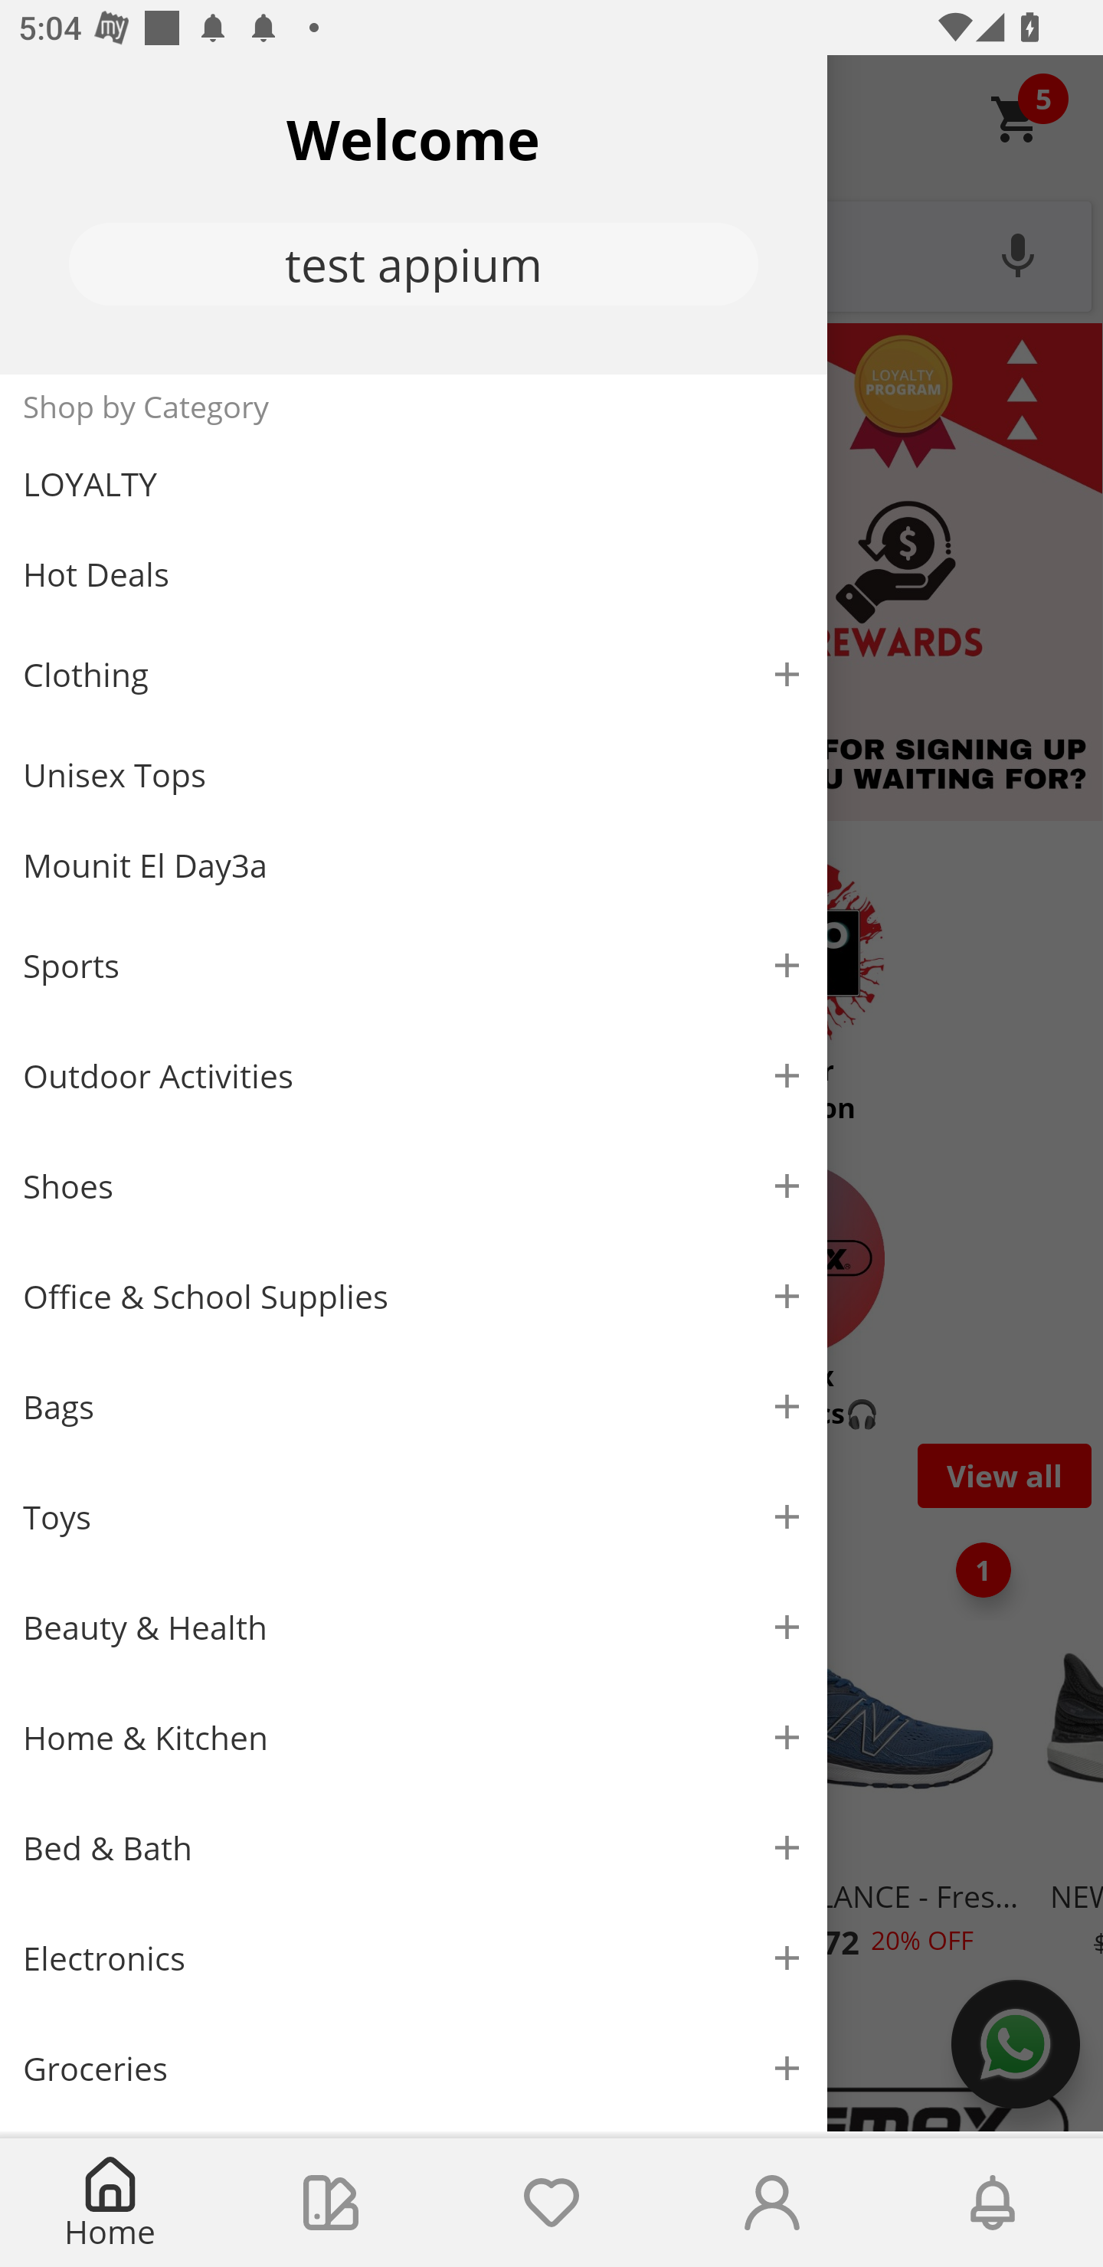 This screenshot has height=2267, width=1103. I want to click on Collections, so click(331, 2203).